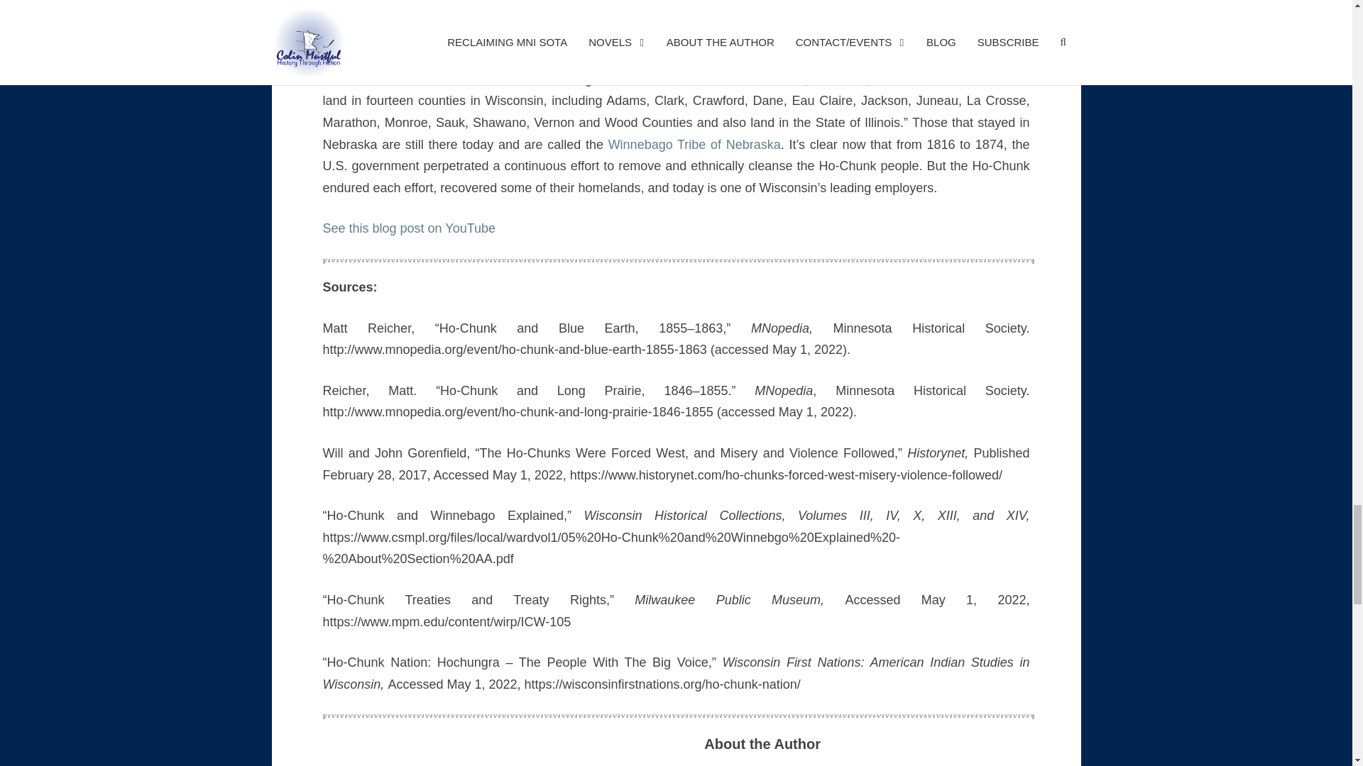 This screenshot has width=1363, height=766. What do you see at coordinates (781, 1) in the screenshot?
I see `1862 Homestead Act` at bounding box center [781, 1].